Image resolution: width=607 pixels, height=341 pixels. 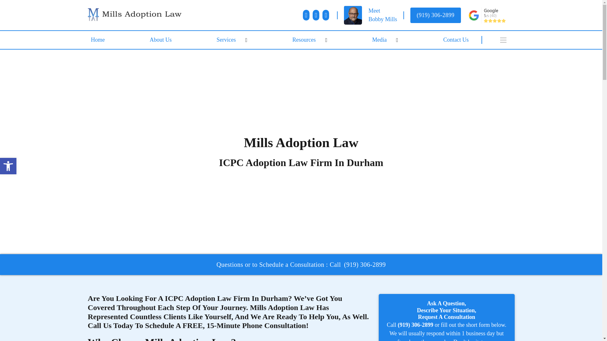 What do you see at coordinates (226, 40) in the screenshot?
I see `Accessibility Tools` at bounding box center [226, 40].